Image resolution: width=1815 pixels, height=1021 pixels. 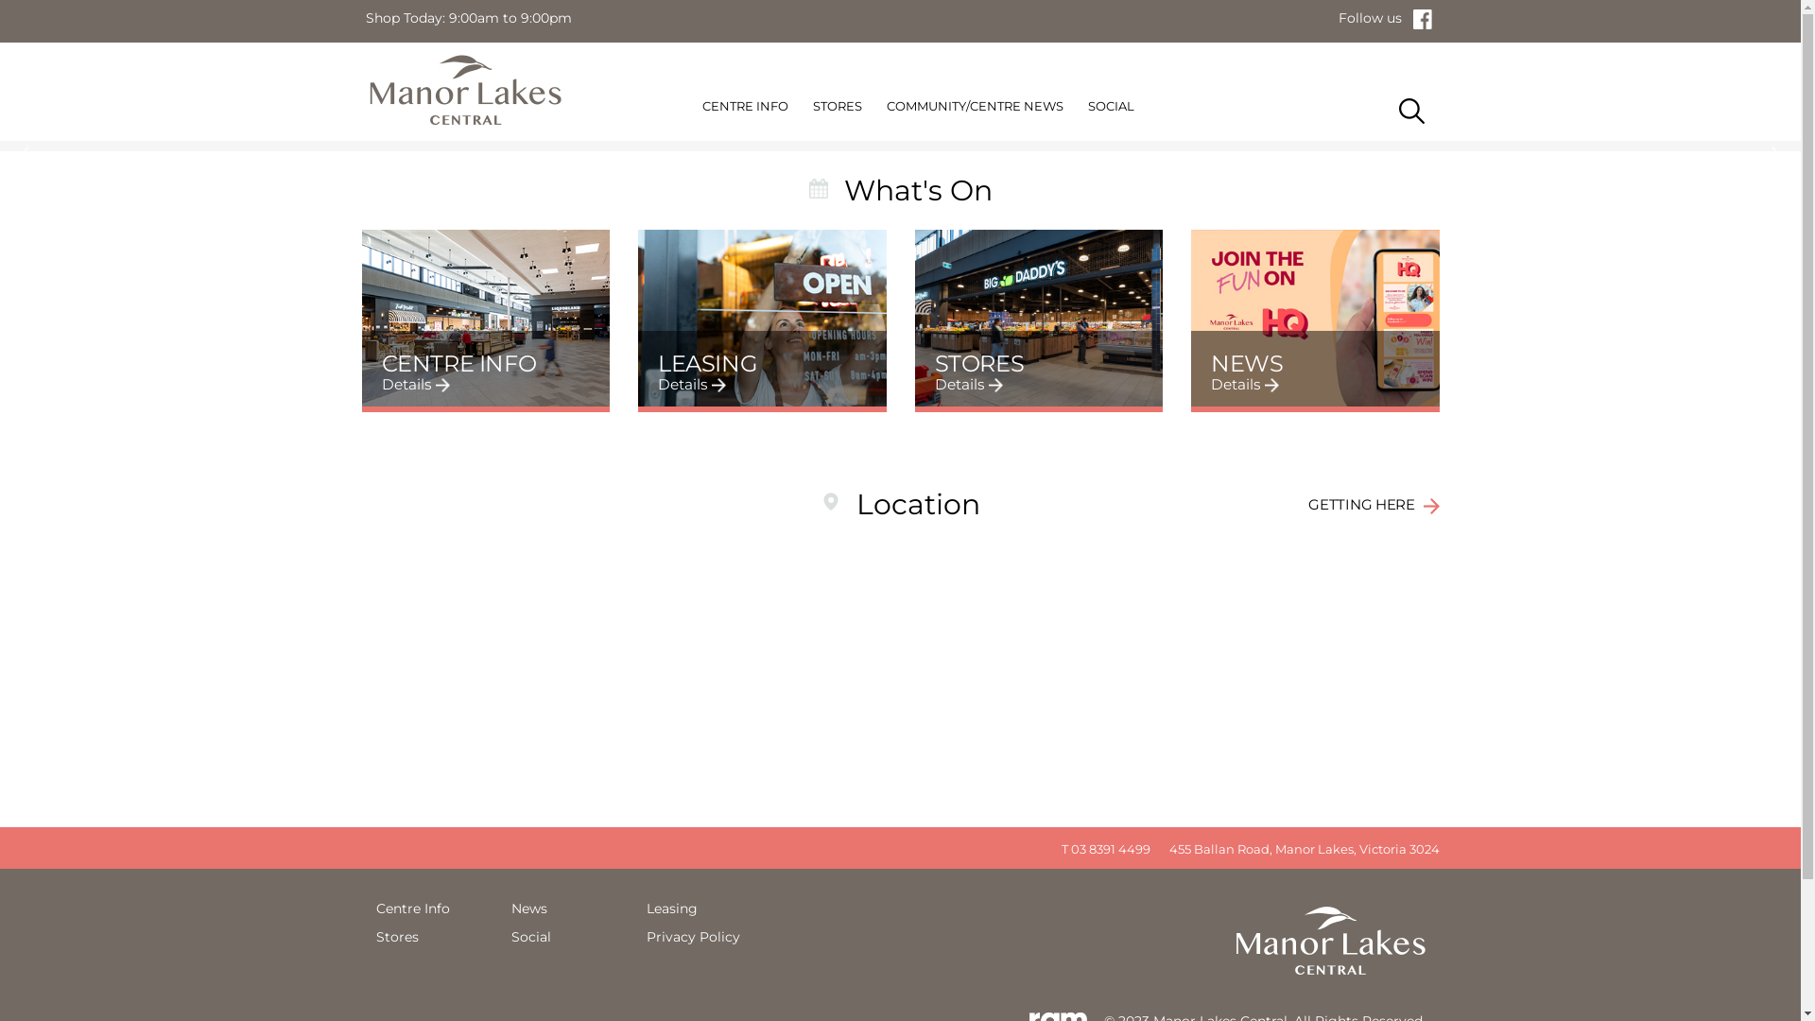 What do you see at coordinates (1100, 849) in the screenshot?
I see `T 03 8391 4499` at bounding box center [1100, 849].